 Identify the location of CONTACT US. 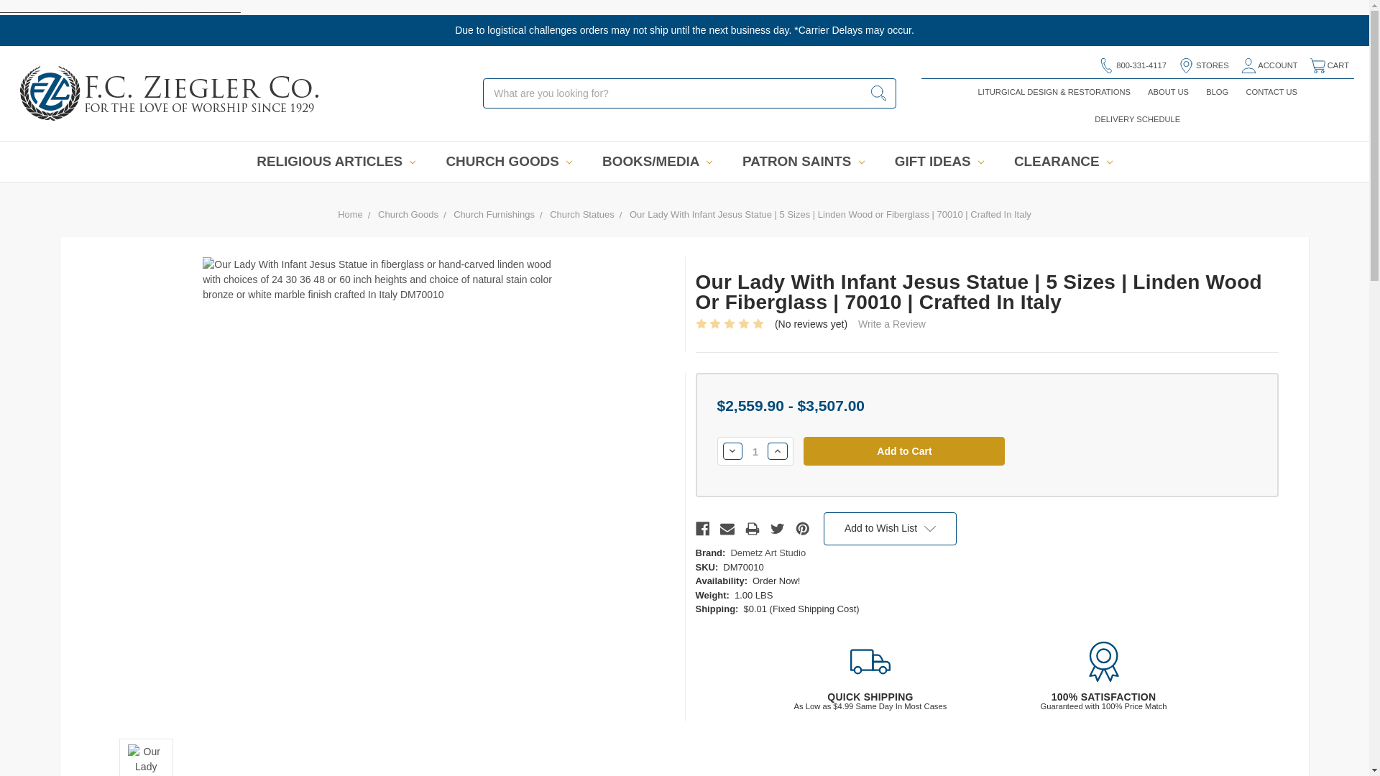
(1271, 92).